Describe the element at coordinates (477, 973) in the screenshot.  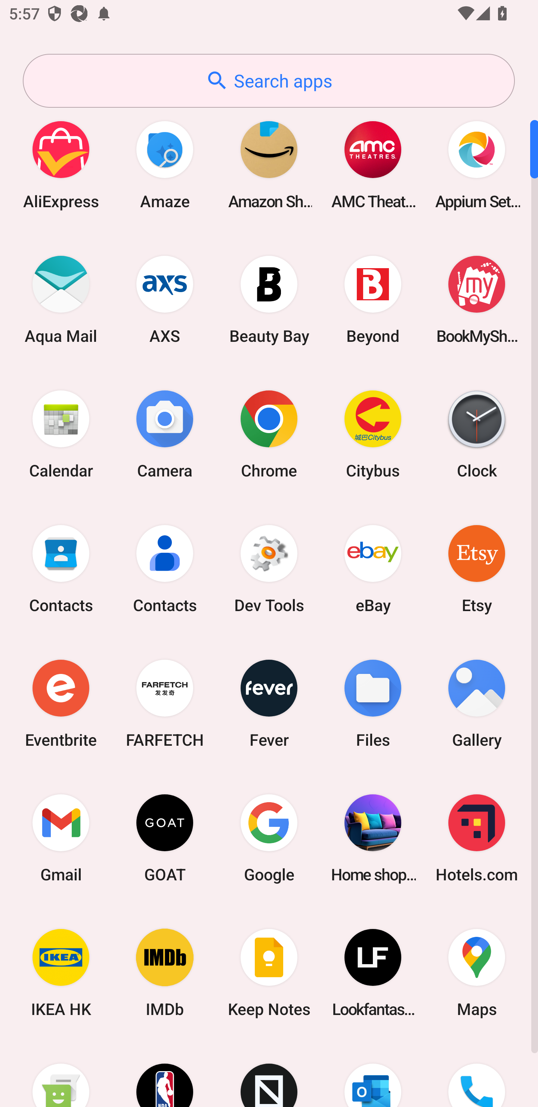
I see `Maps` at that location.